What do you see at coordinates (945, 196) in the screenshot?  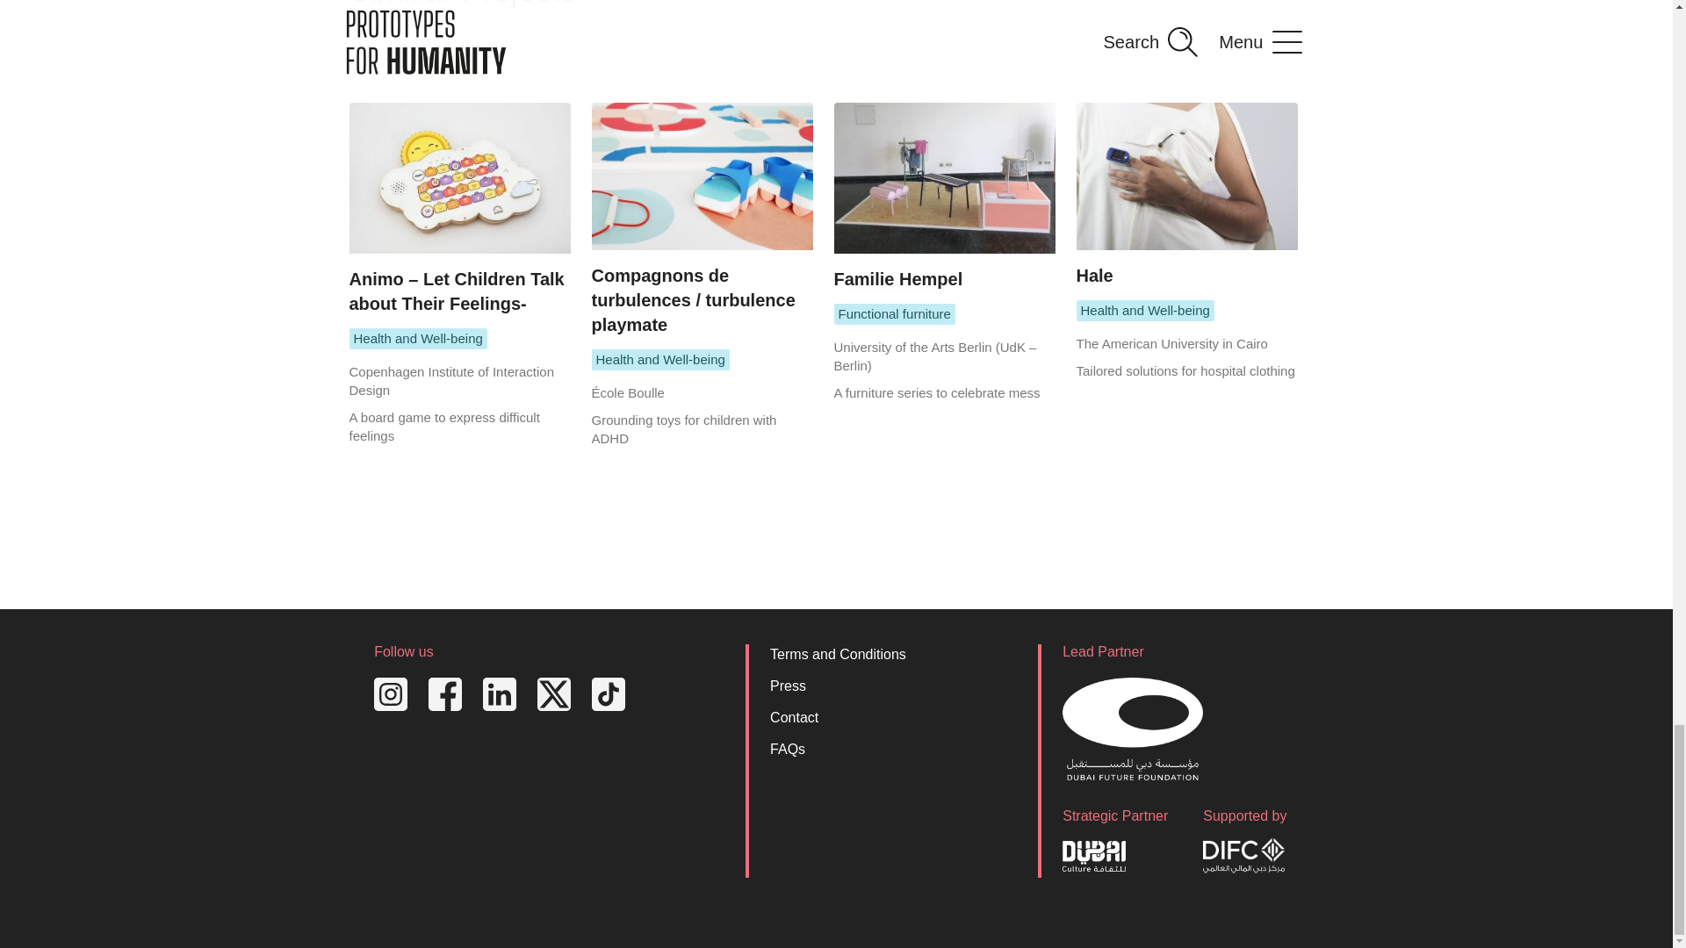 I see `Familie Hempel` at bounding box center [945, 196].